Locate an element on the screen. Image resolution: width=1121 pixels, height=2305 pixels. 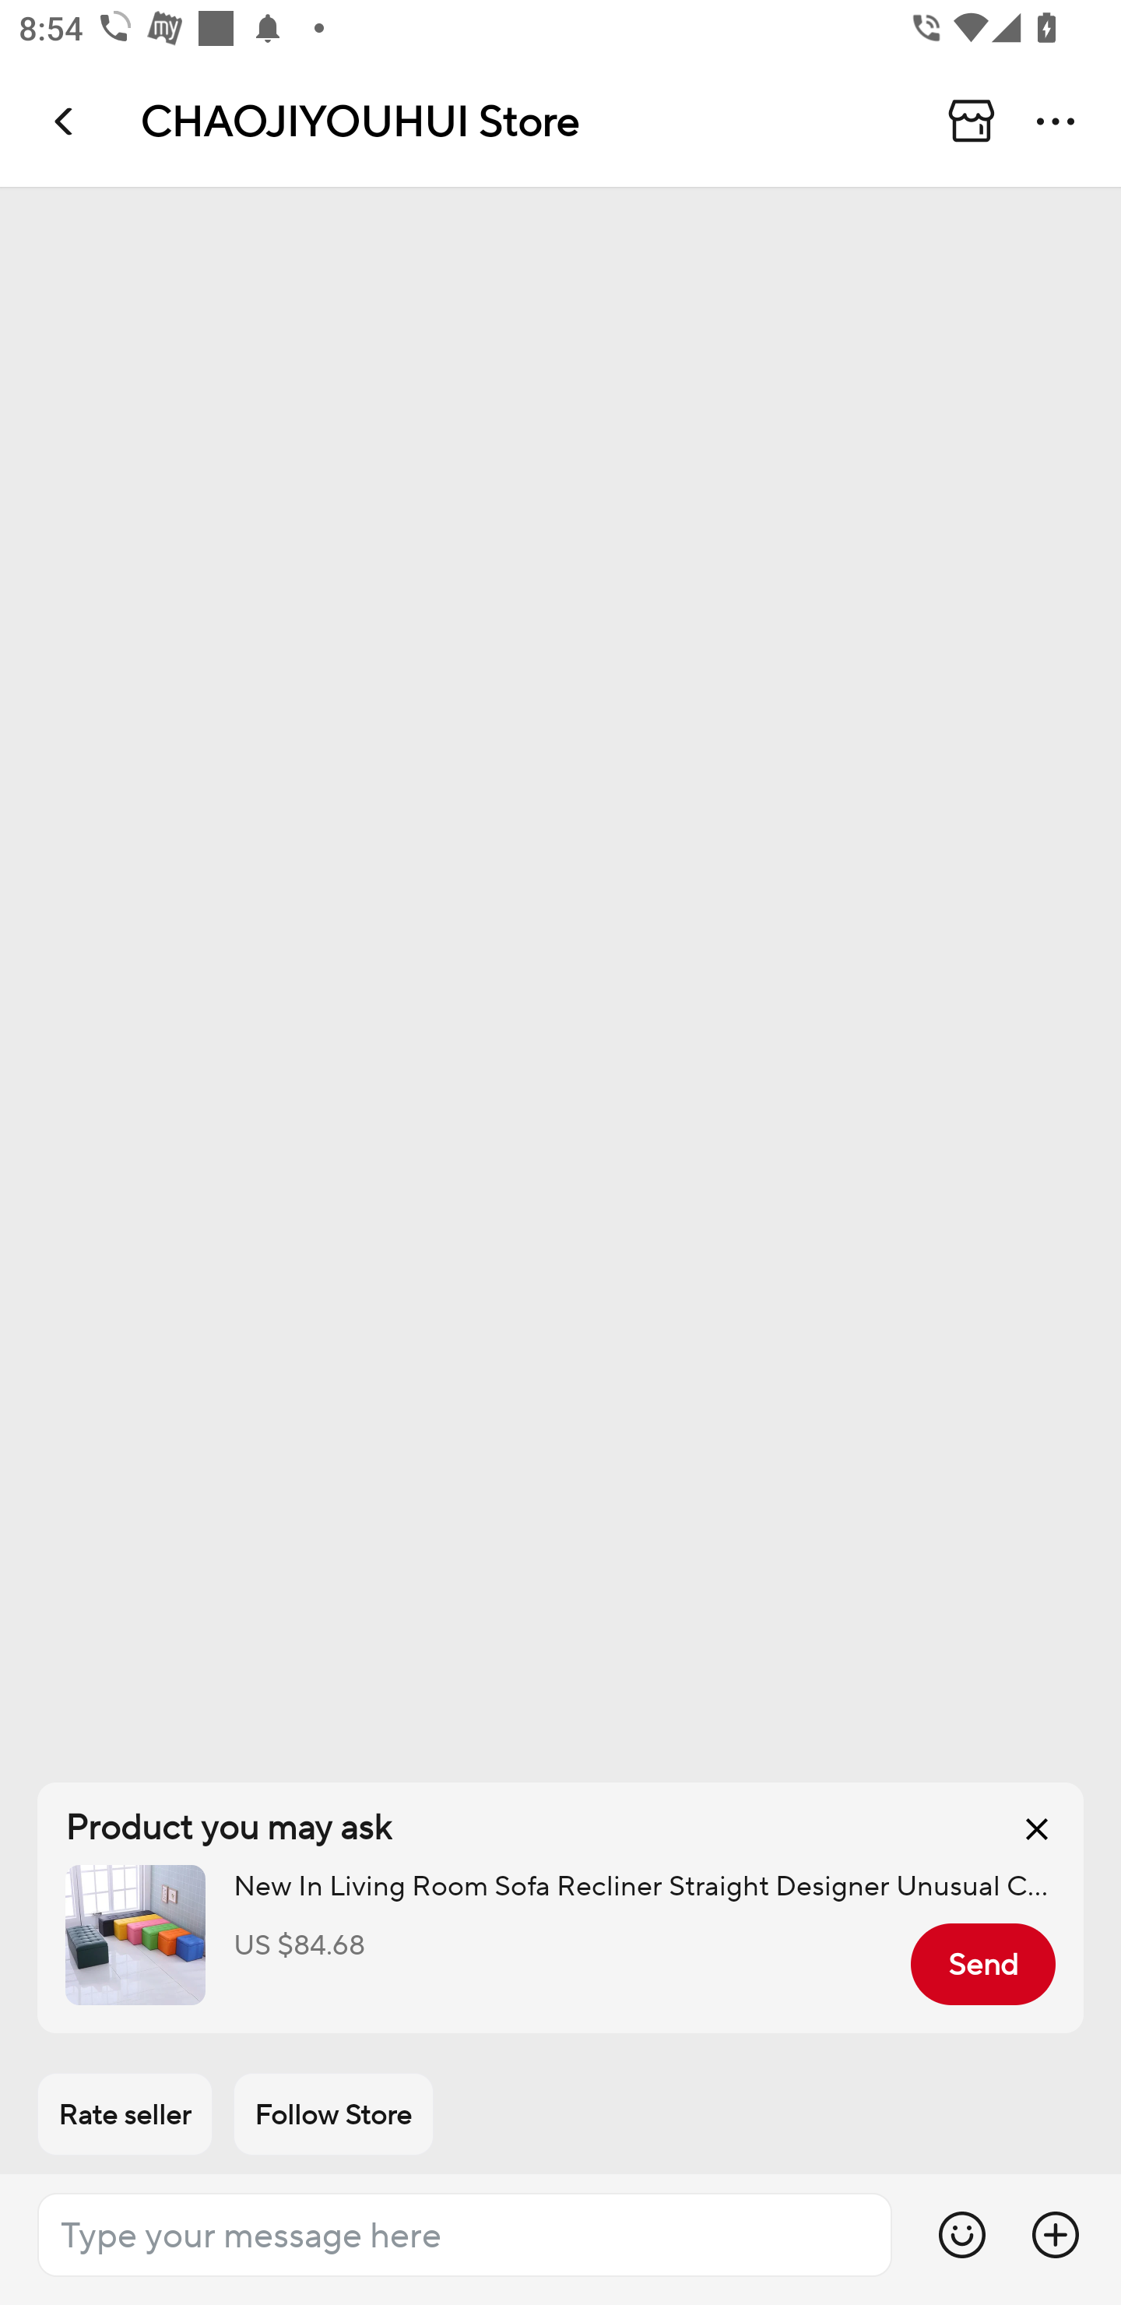
Rate seller is located at coordinates (125, 2113).